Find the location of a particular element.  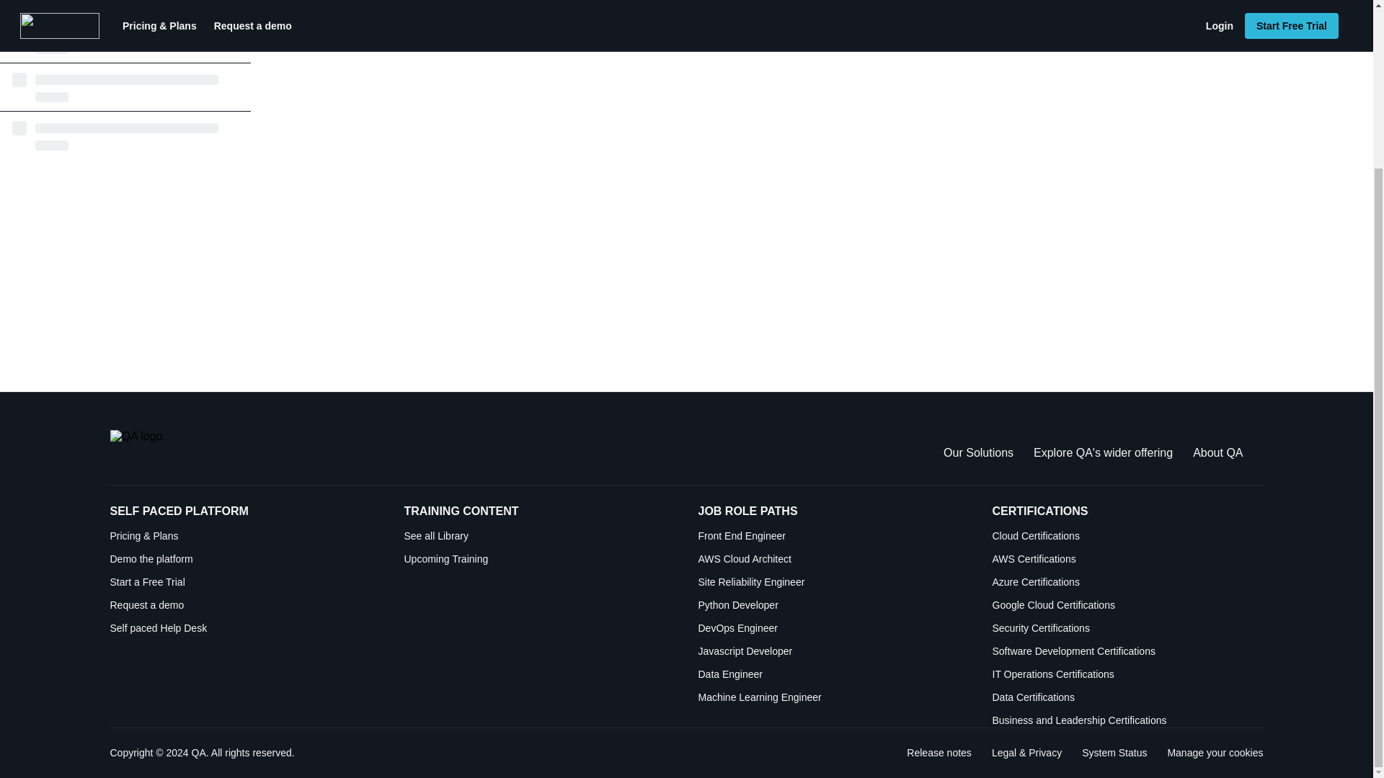

Data Certifications is located at coordinates (1127, 697).